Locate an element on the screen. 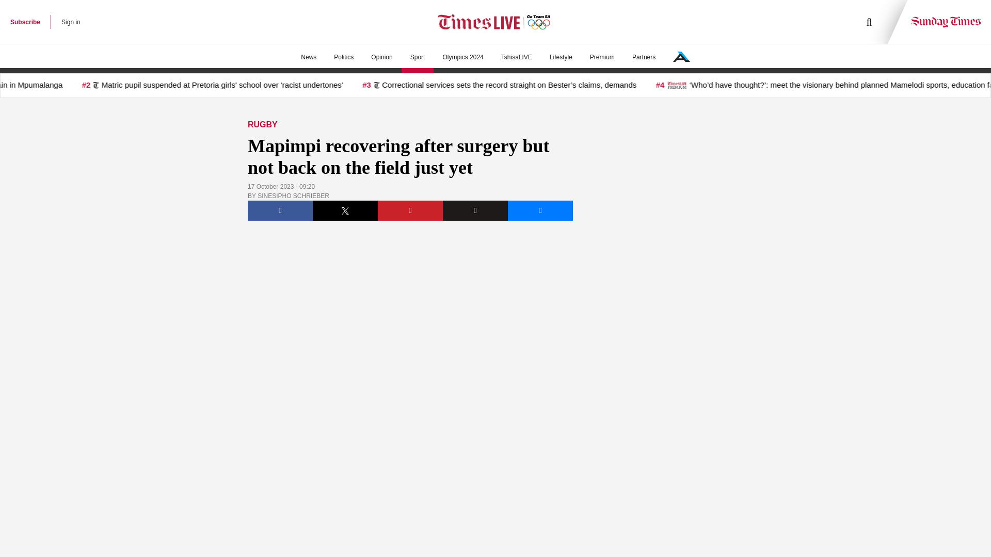  Opinion is located at coordinates (382, 57).